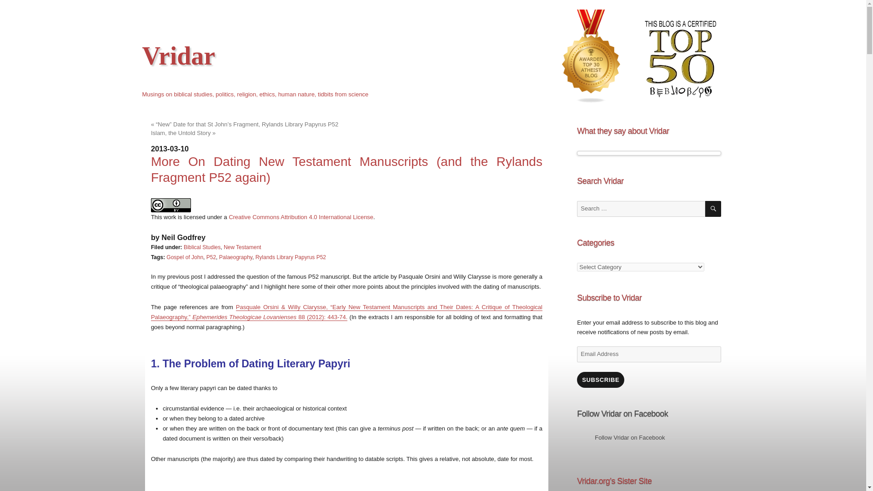 The image size is (873, 491). Describe the element at coordinates (236, 257) in the screenshot. I see `Palaeography` at that location.